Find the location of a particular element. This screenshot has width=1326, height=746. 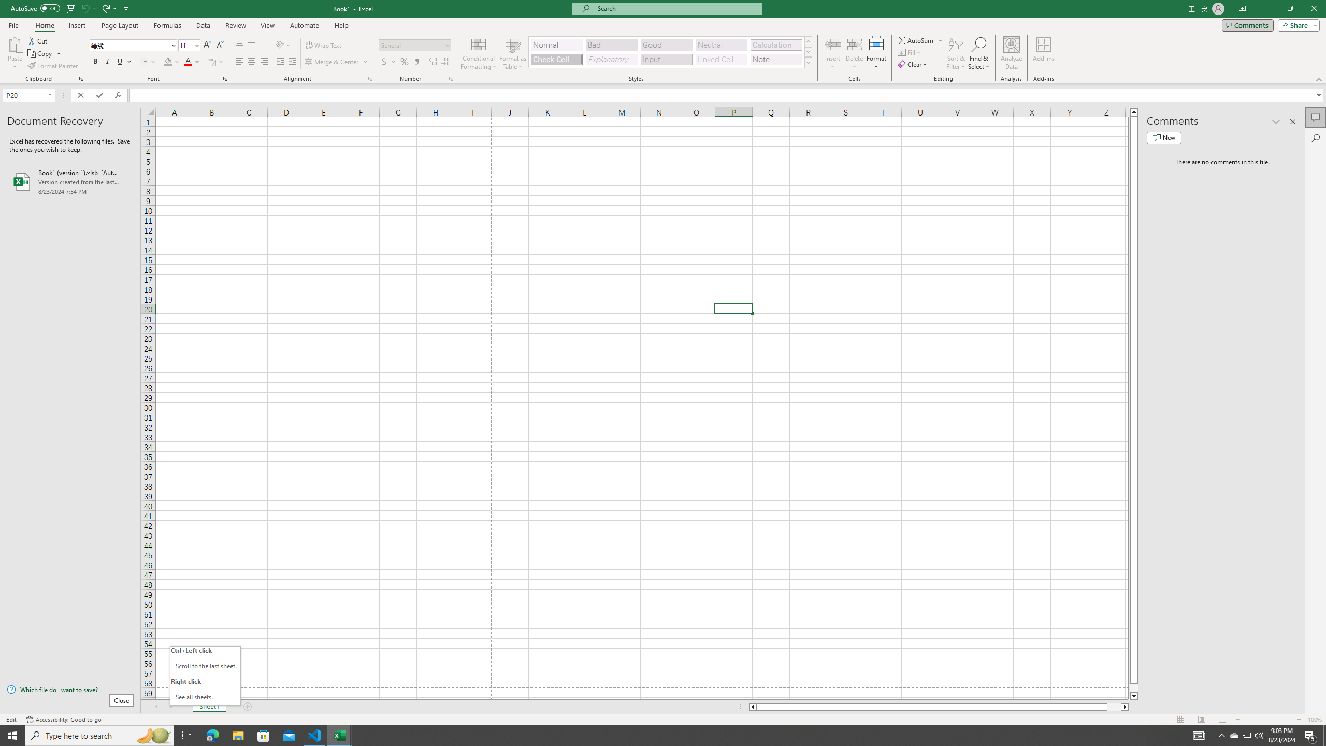

Fill Color RGB(255, 255, 0) is located at coordinates (168, 62).